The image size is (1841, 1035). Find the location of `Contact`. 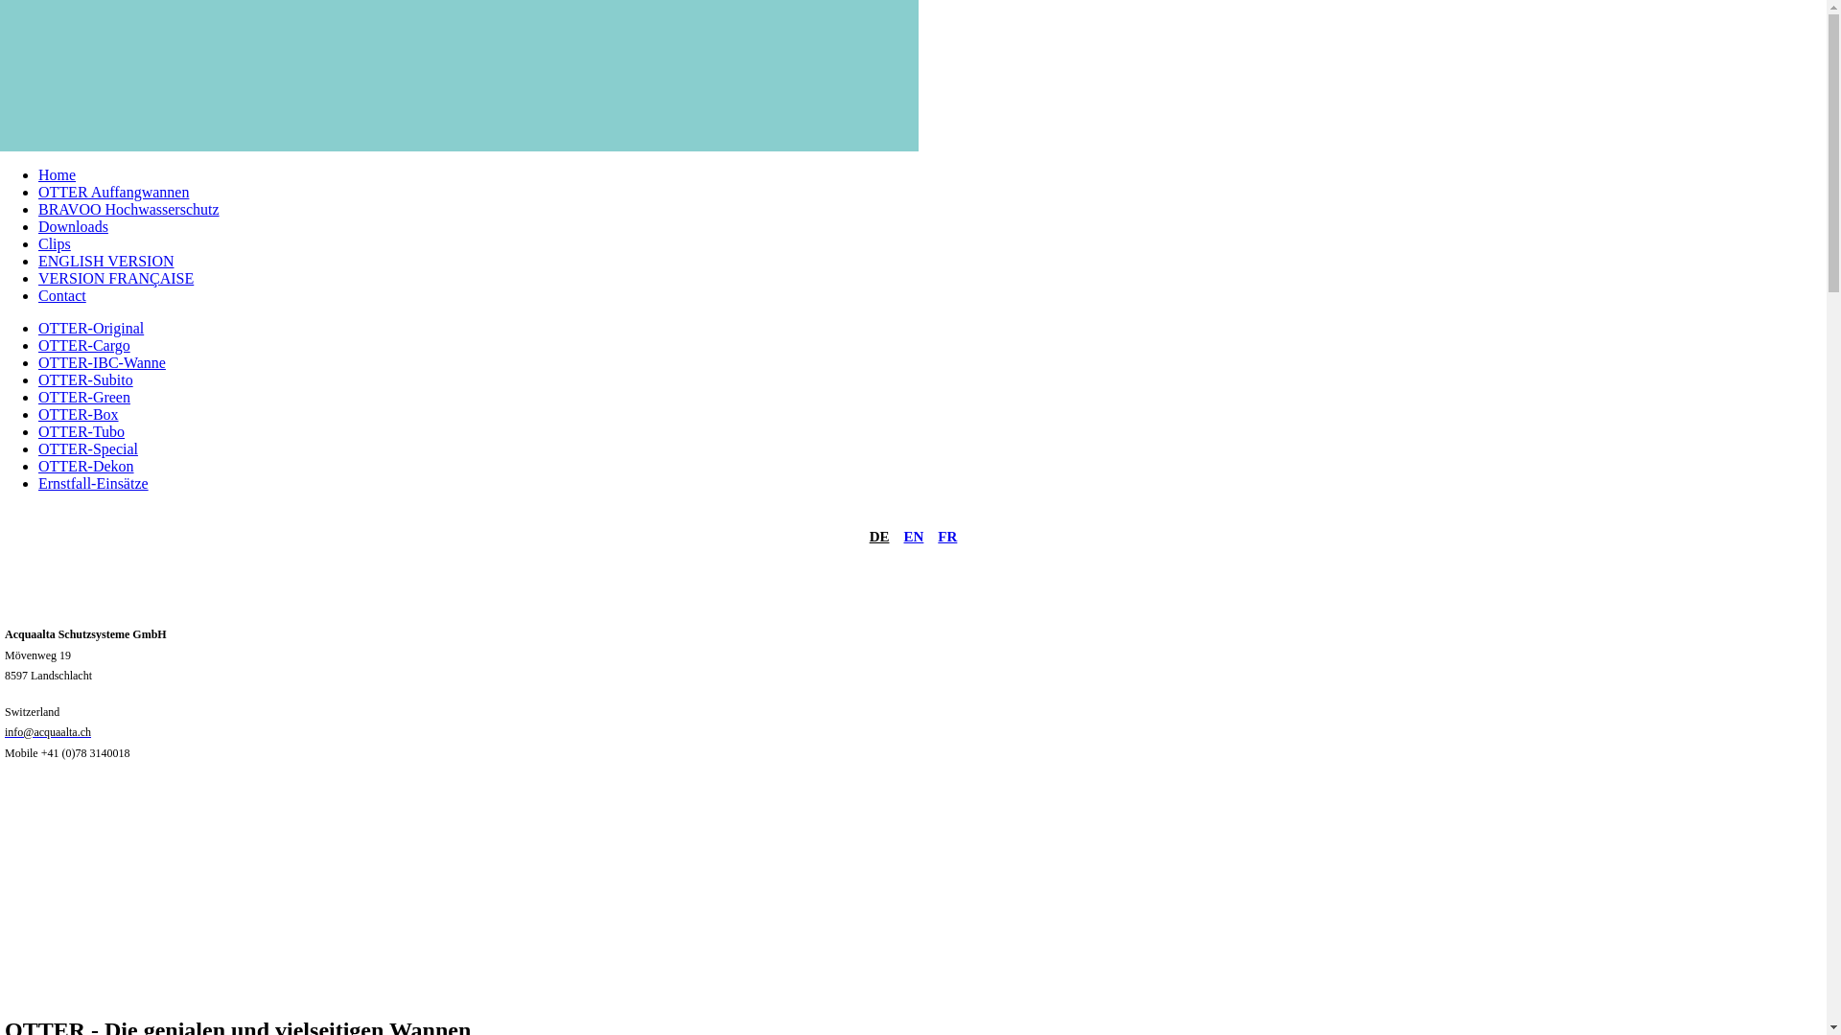

Contact is located at coordinates (62, 295).